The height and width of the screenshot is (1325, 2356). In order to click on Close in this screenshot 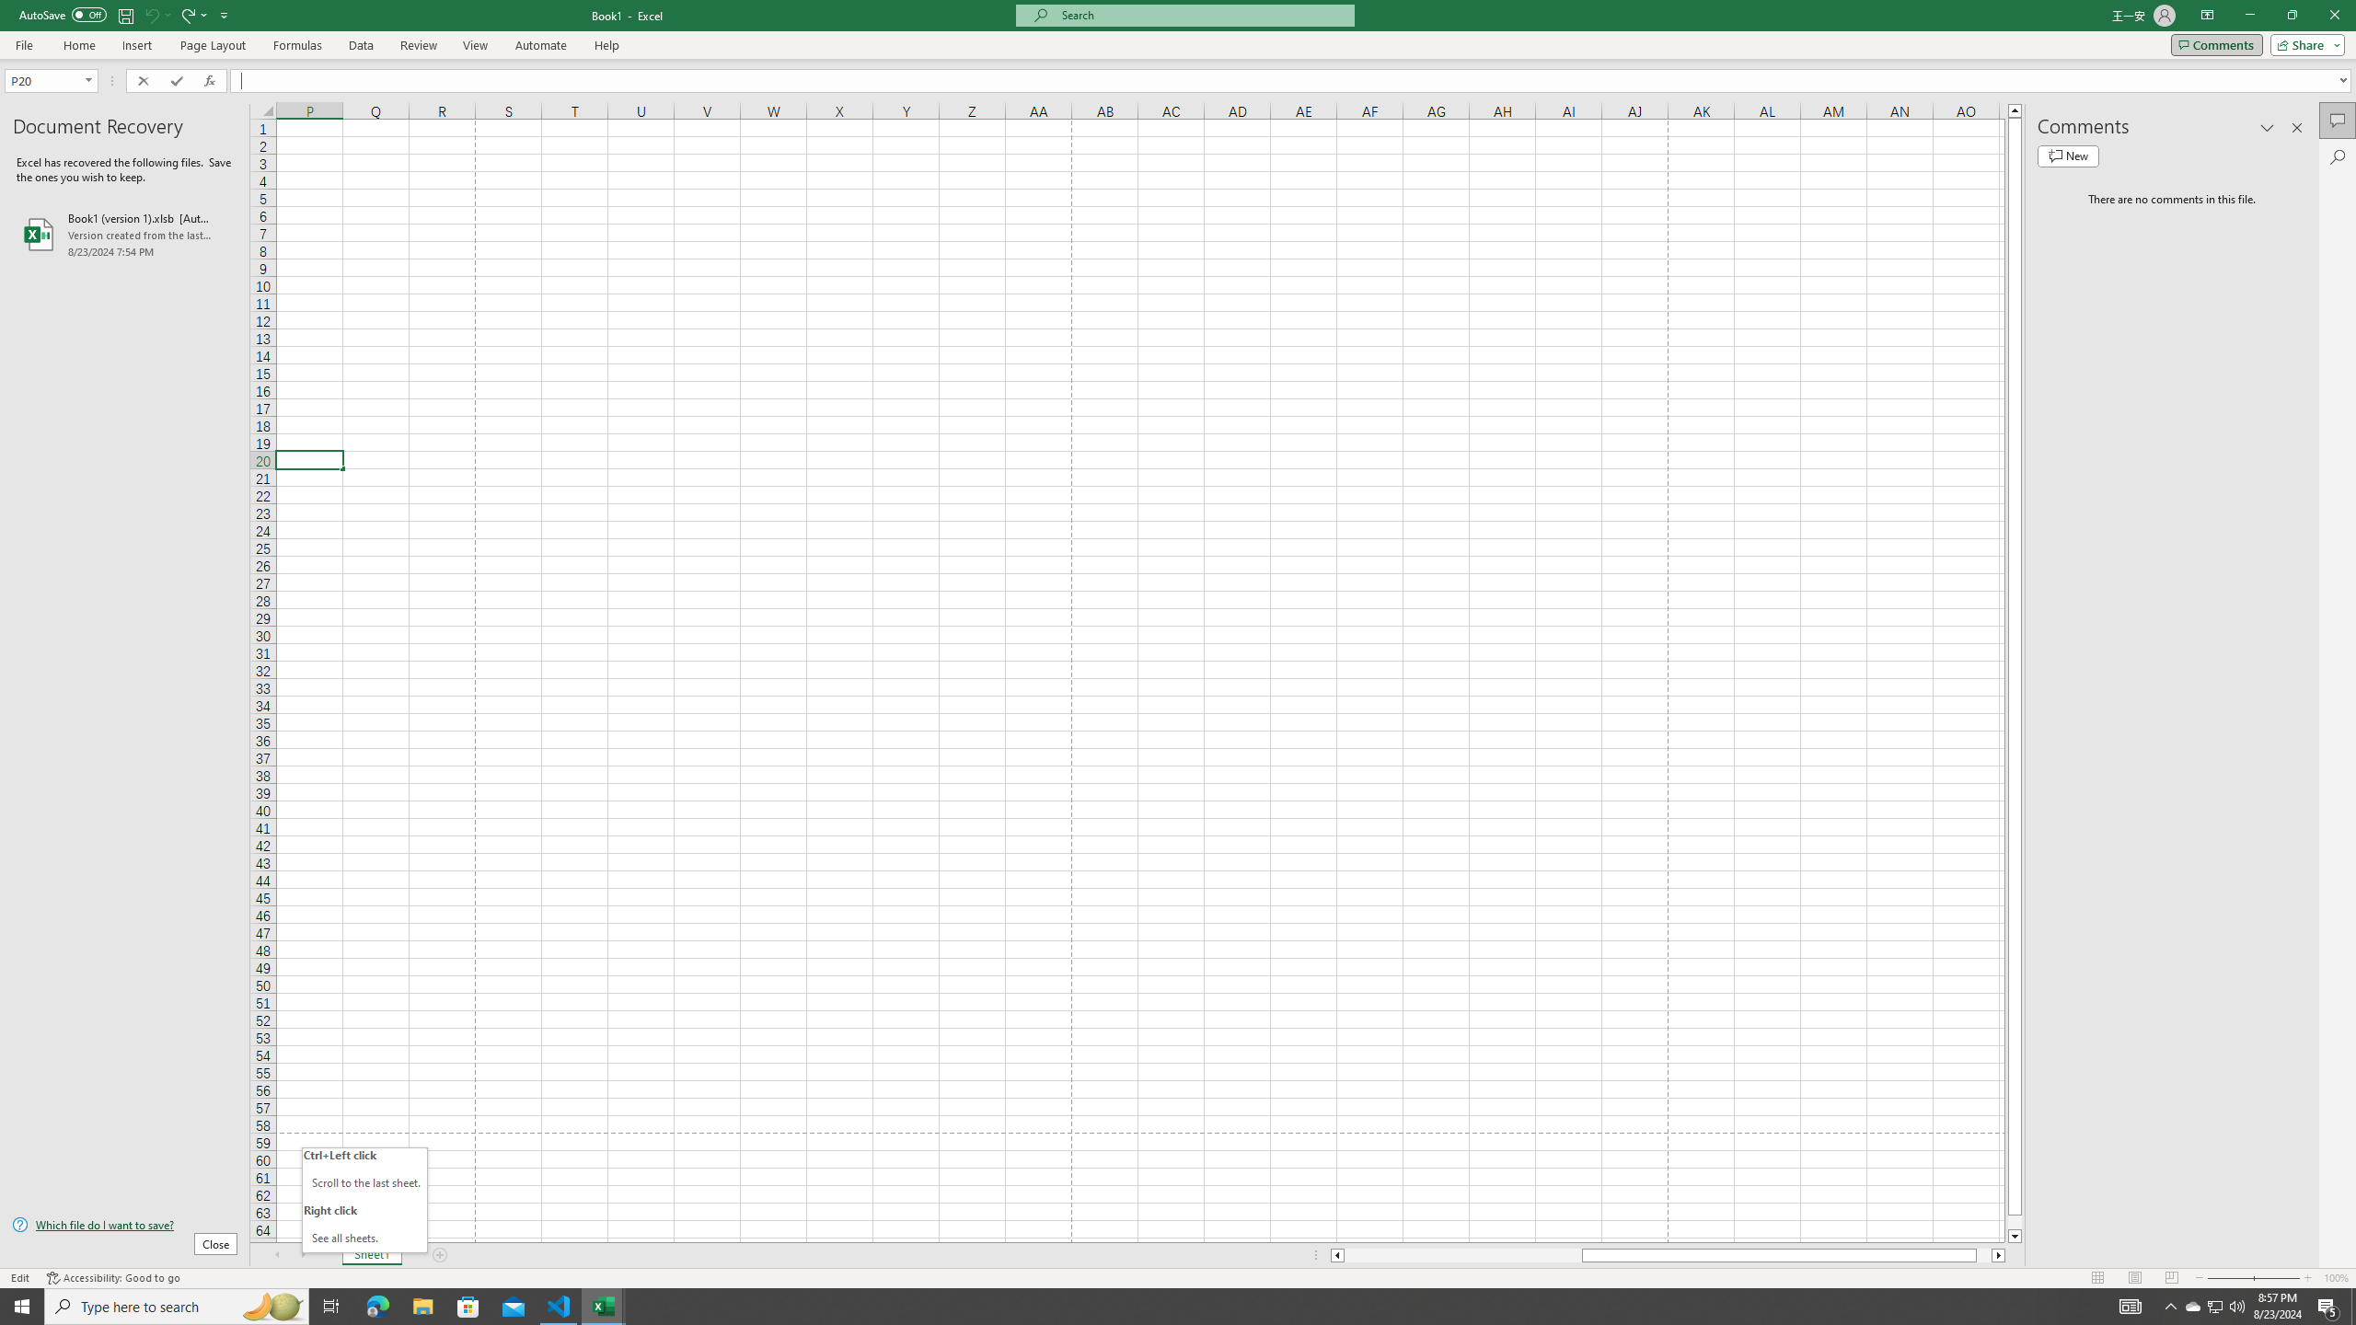, I will do `click(2334, 16)`.